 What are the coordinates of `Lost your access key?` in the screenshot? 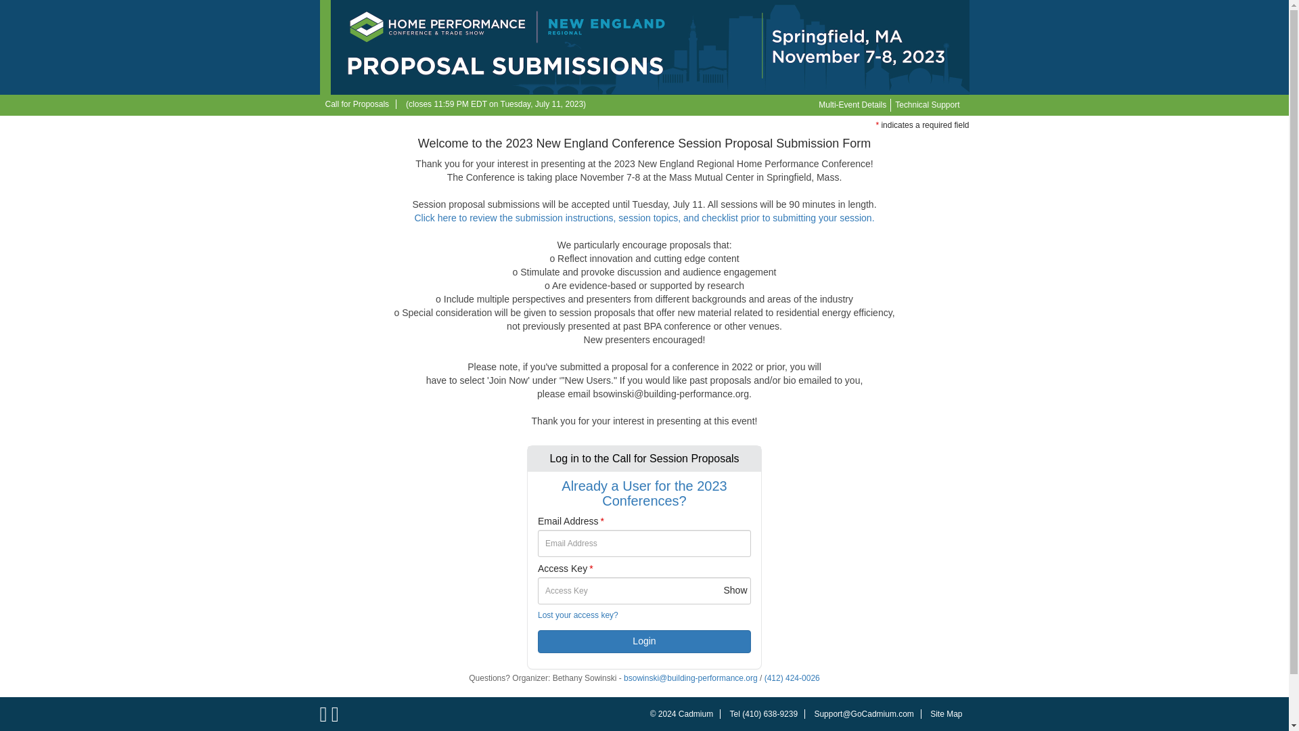 It's located at (578, 615).